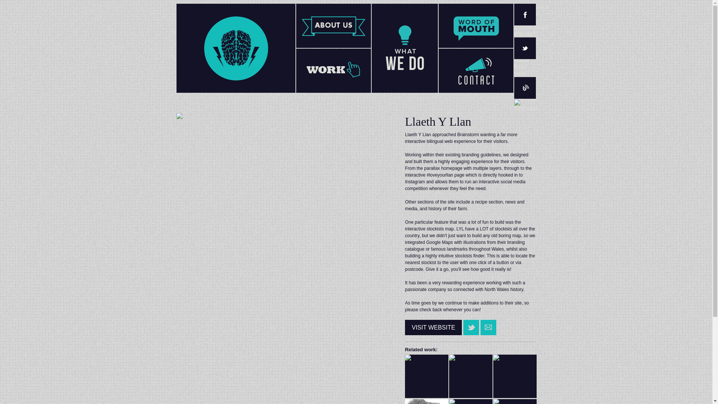 The height and width of the screenshot is (404, 718). I want to click on VISIT WEBSITE, so click(433, 328).